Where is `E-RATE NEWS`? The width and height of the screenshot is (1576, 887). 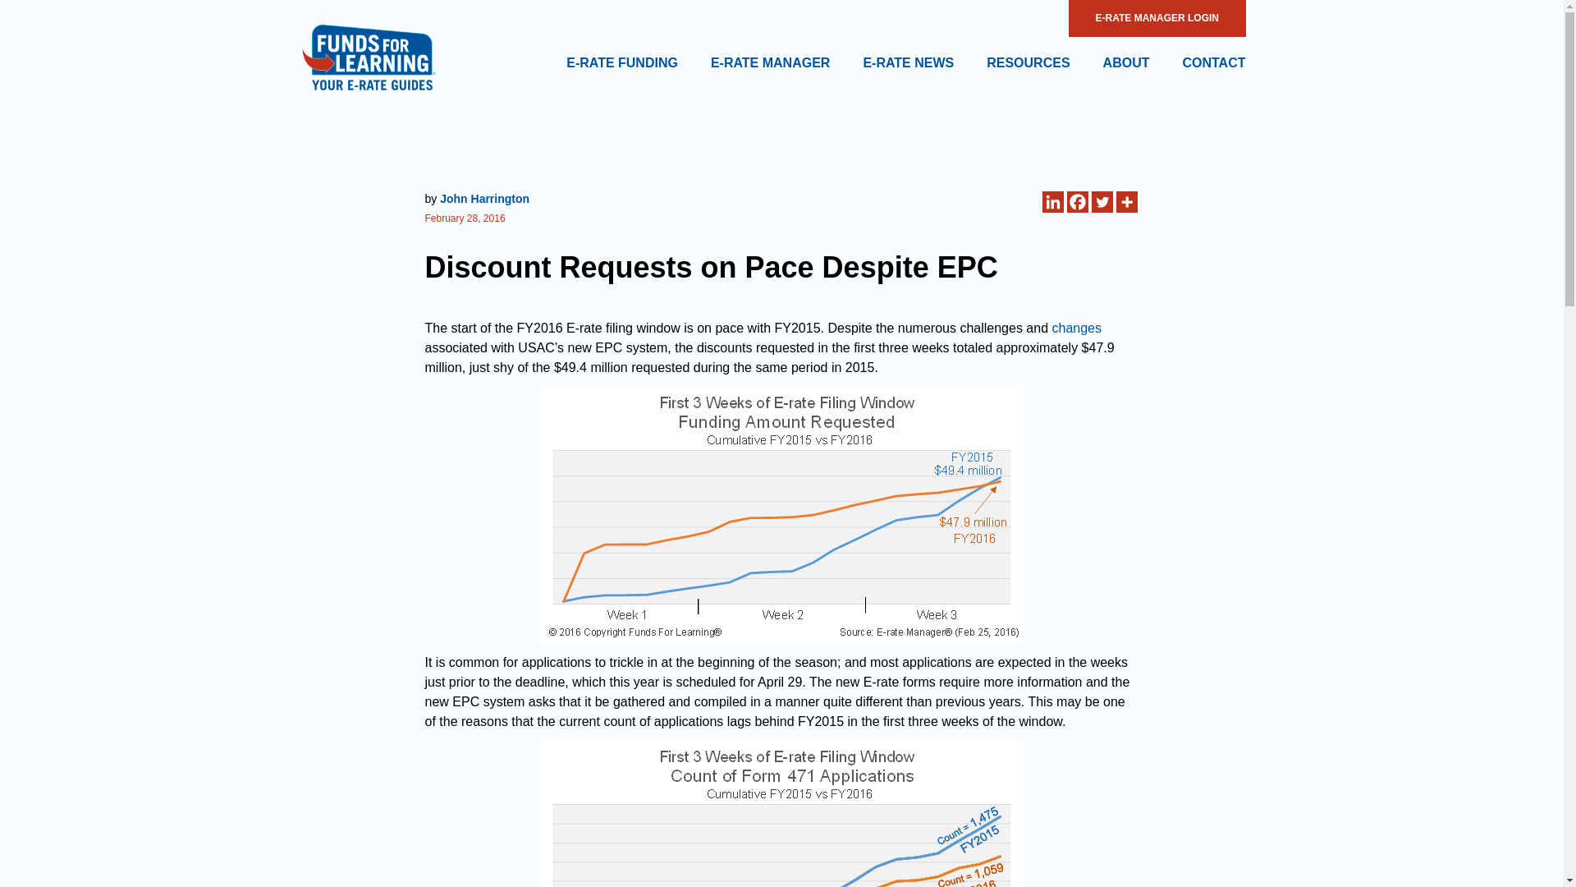
E-RATE NEWS is located at coordinates (908, 63).